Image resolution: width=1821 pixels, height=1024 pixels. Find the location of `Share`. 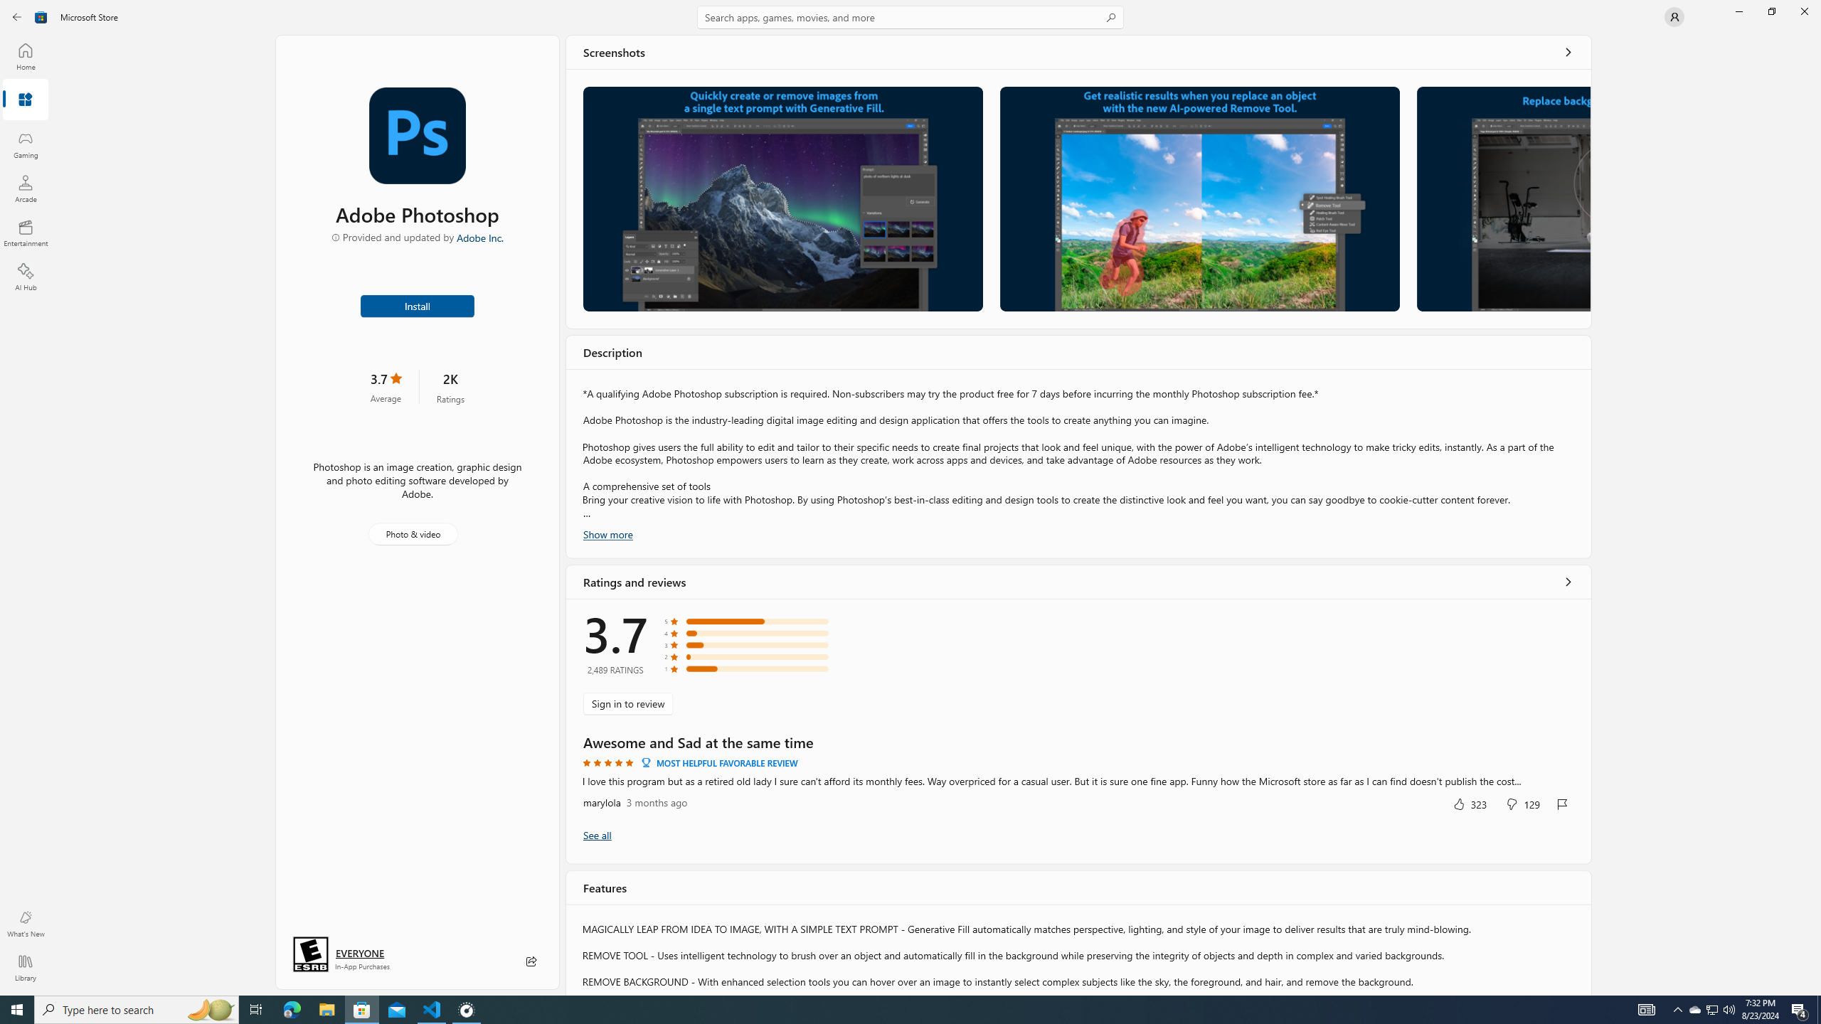

Share is located at coordinates (531, 961).